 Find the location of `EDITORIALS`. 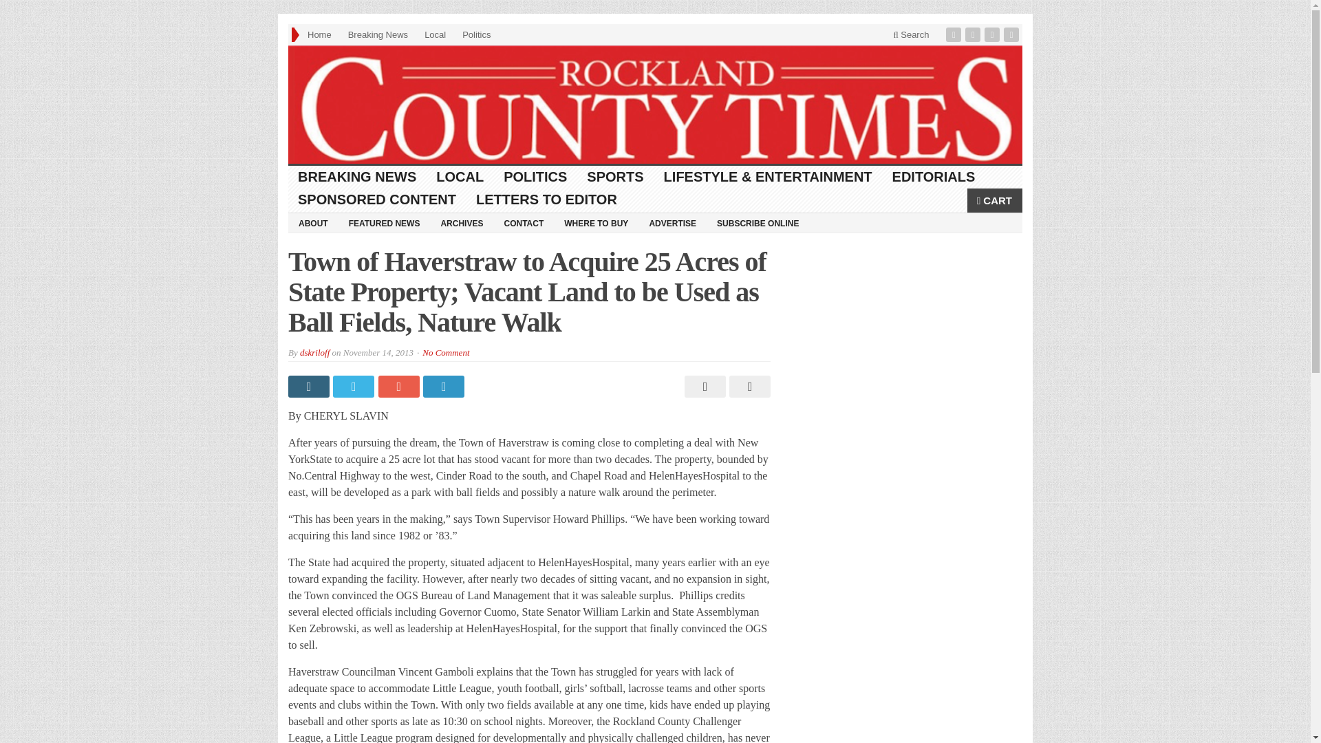

EDITORIALS is located at coordinates (934, 177).